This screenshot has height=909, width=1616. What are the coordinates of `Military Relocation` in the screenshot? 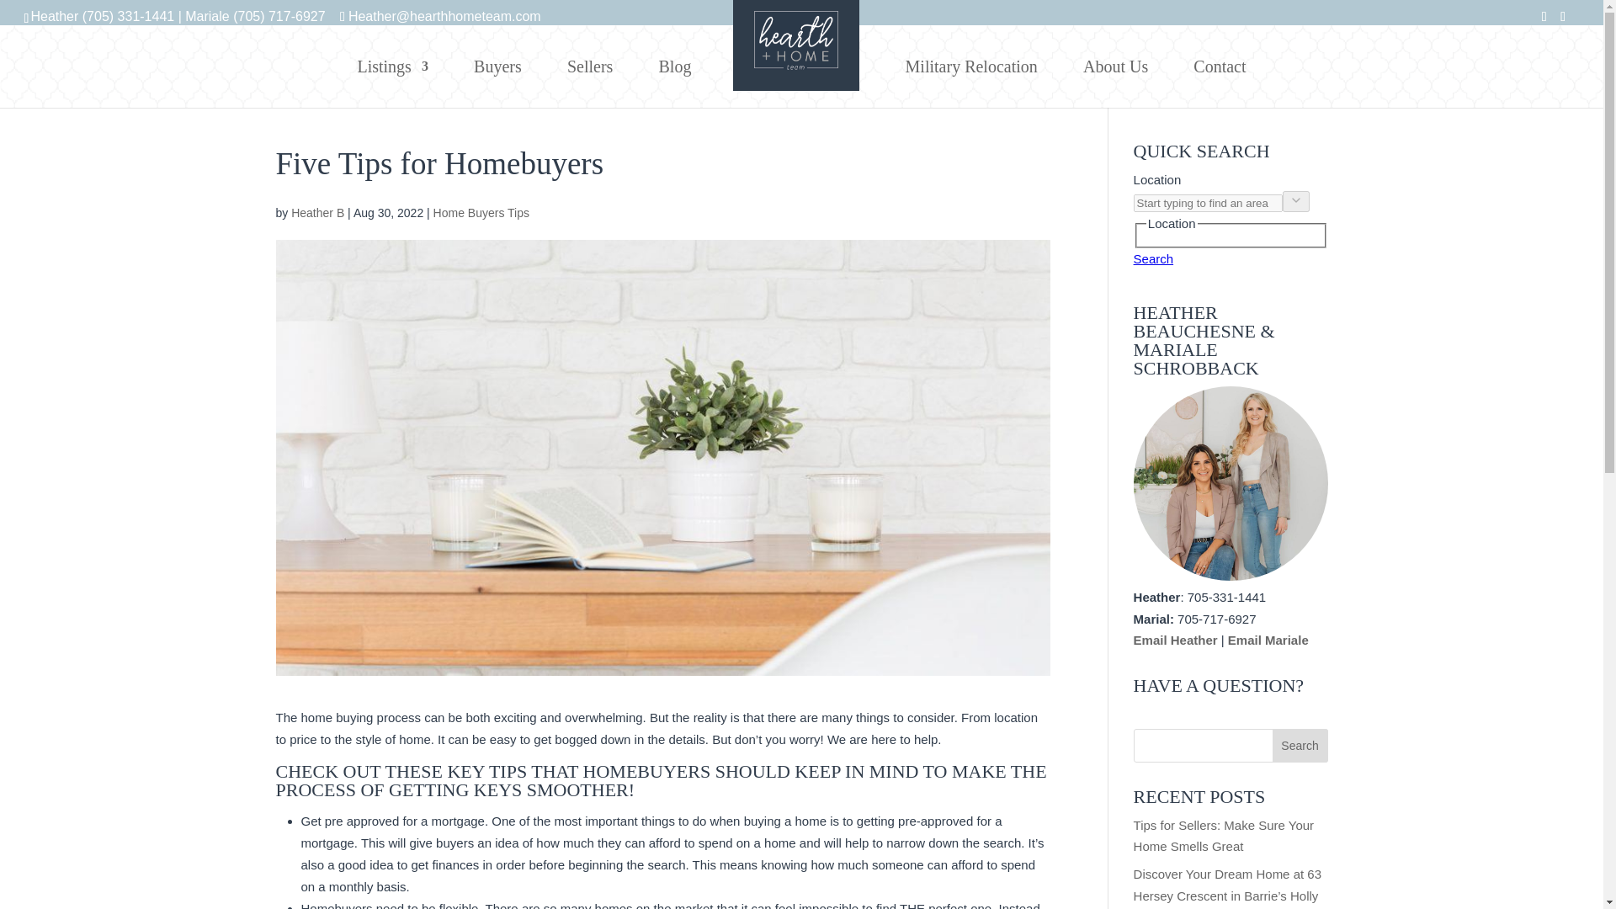 It's located at (971, 66).